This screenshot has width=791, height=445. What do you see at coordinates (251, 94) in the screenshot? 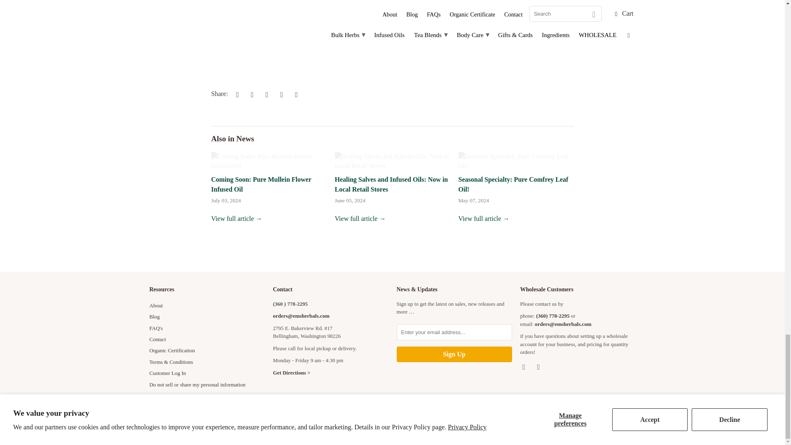
I see `Share this on Facebook` at bounding box center [251, 94].